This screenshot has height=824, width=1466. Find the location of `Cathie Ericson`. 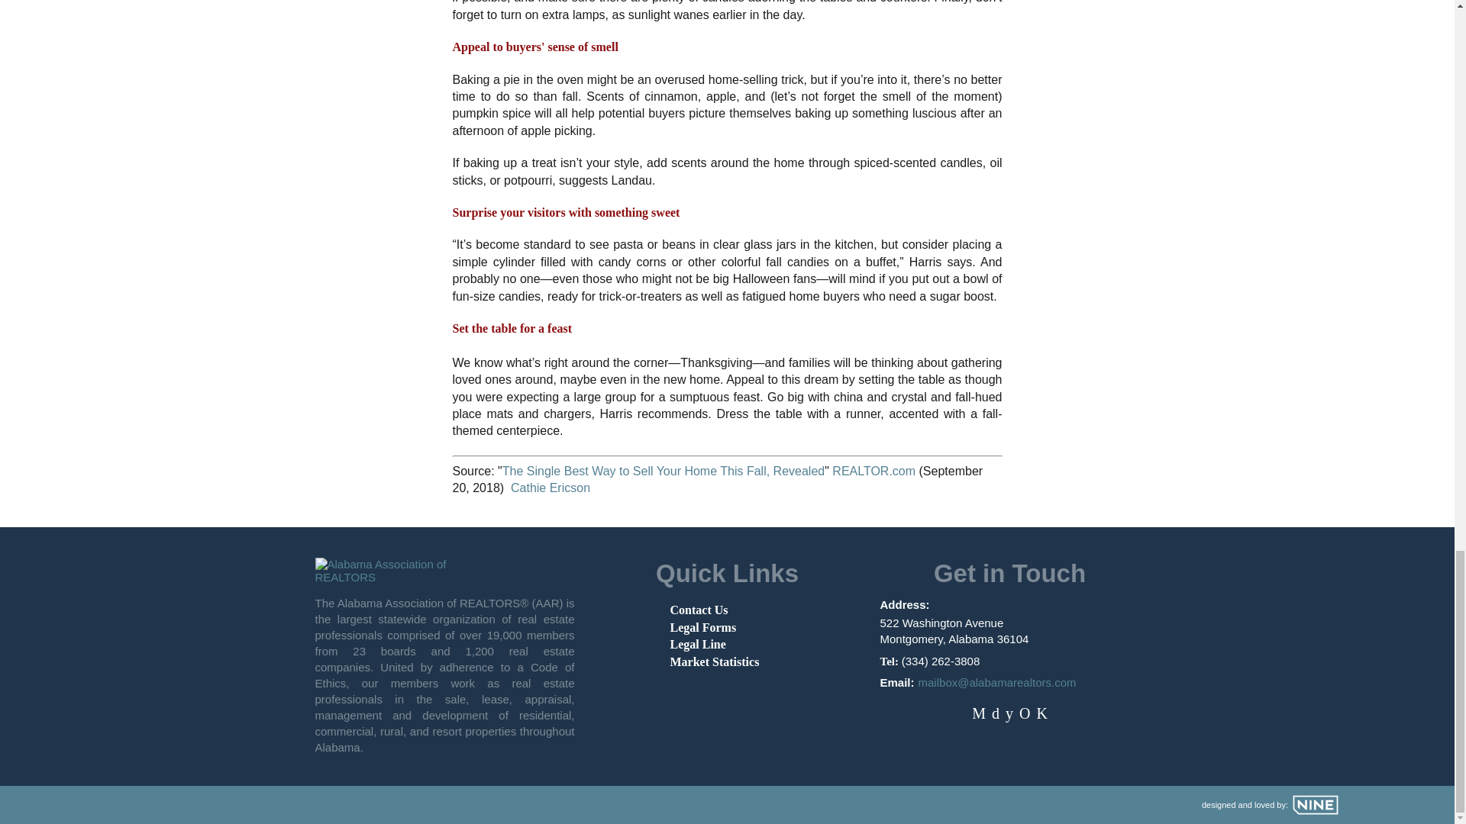

Cathie Ericson is located at coordinates (550, 488).